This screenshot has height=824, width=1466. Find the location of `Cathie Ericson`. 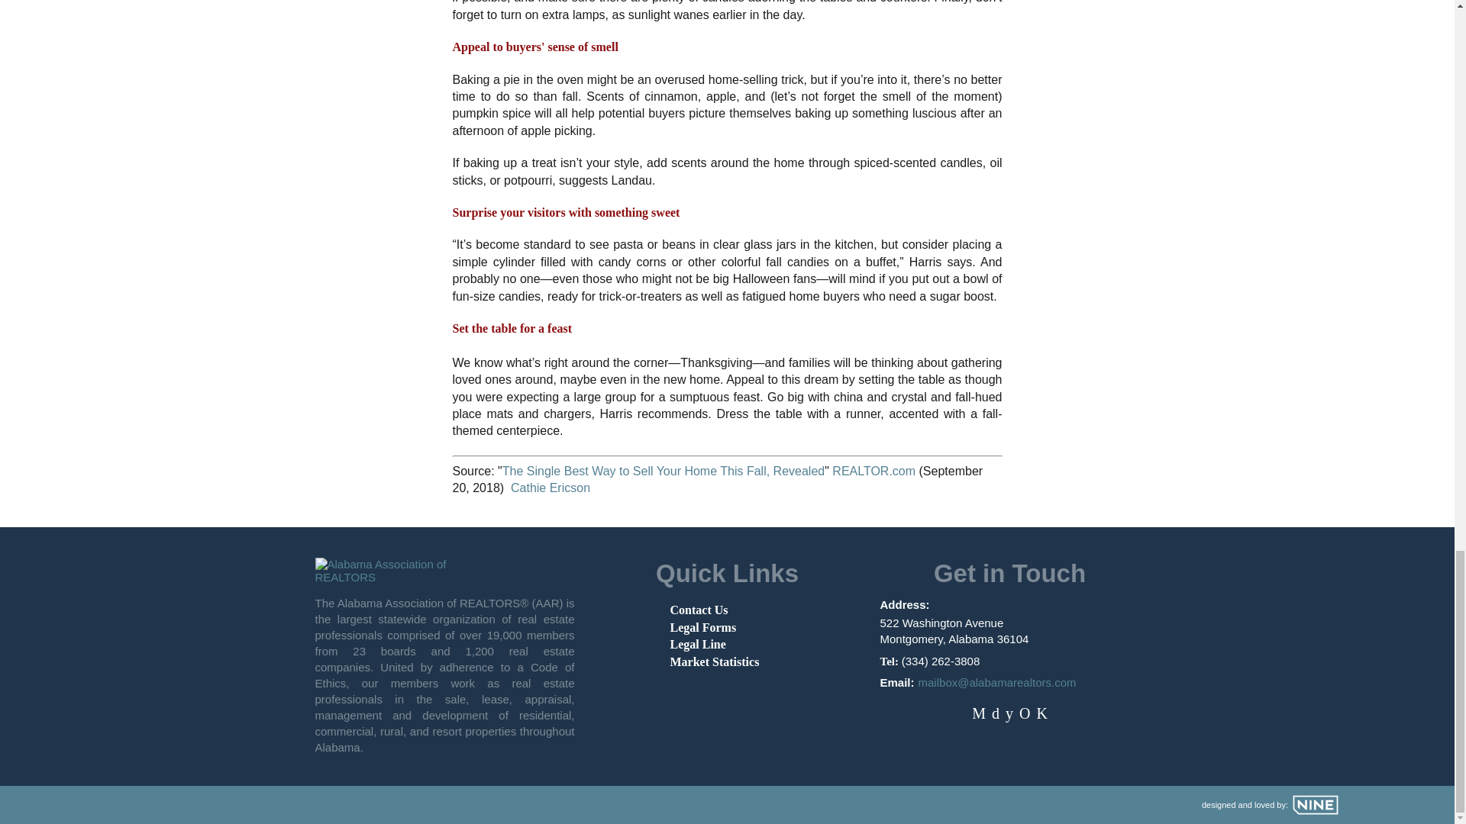

Cathie Ericson is located at coordinates (550, 488).